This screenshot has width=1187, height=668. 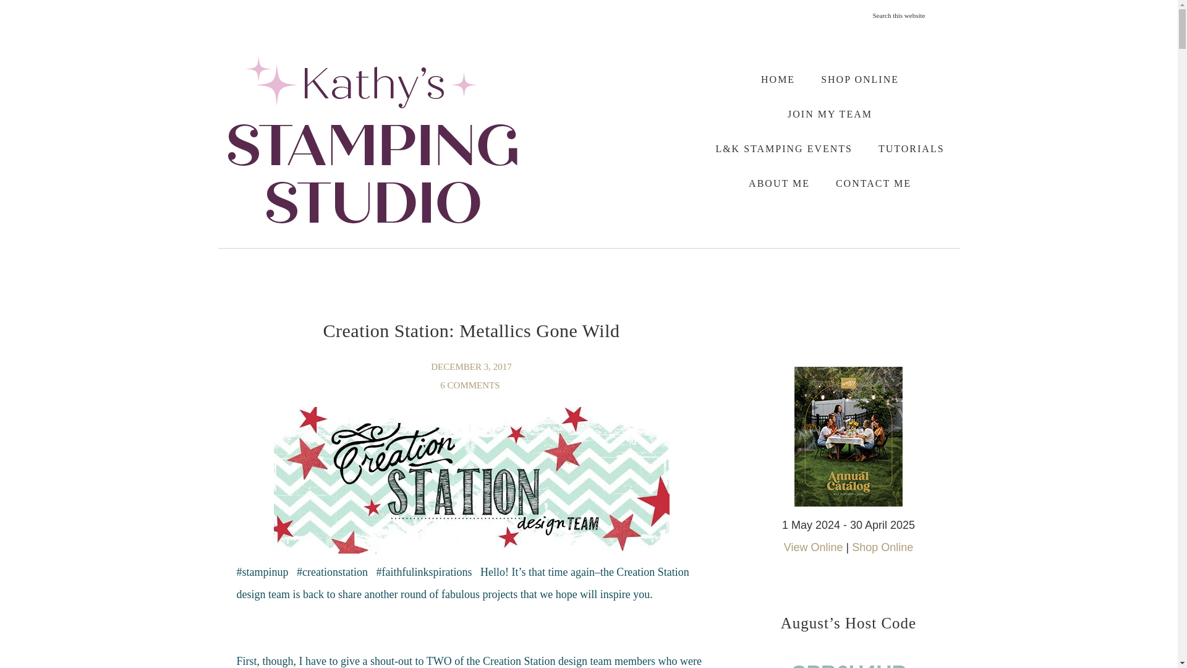 What do you see at coordinates (873, 183) in the screenshot?
I see `CONTACT ME` at bounding box center [873, 183].